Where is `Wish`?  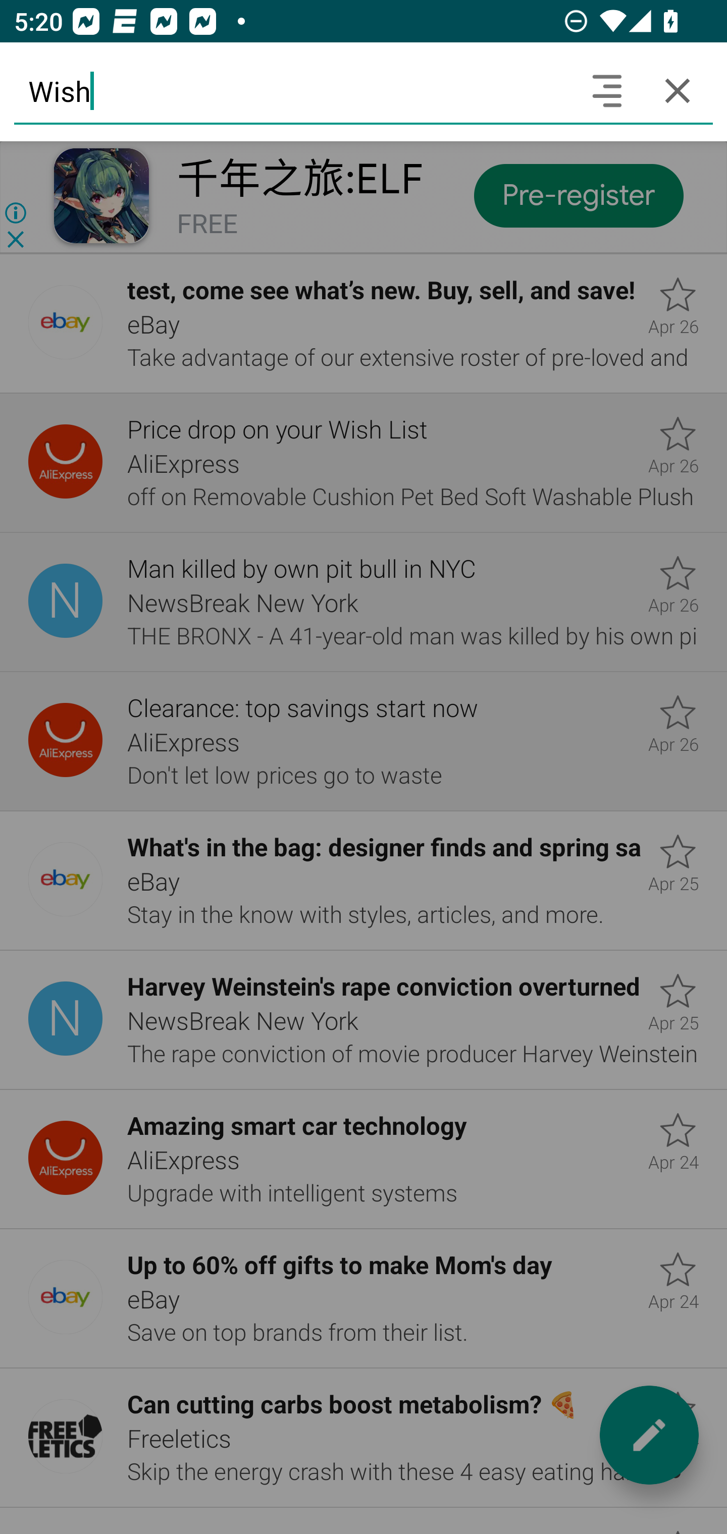
Wish is located at coordinates (292, 90).